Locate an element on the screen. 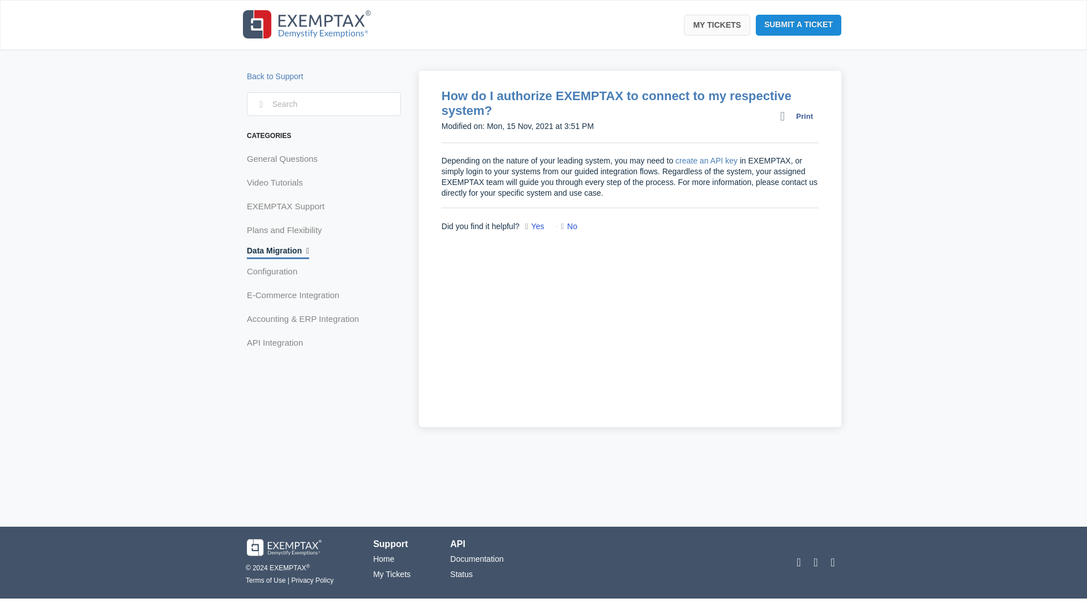  Documentation is located at coordinates (476, 558).